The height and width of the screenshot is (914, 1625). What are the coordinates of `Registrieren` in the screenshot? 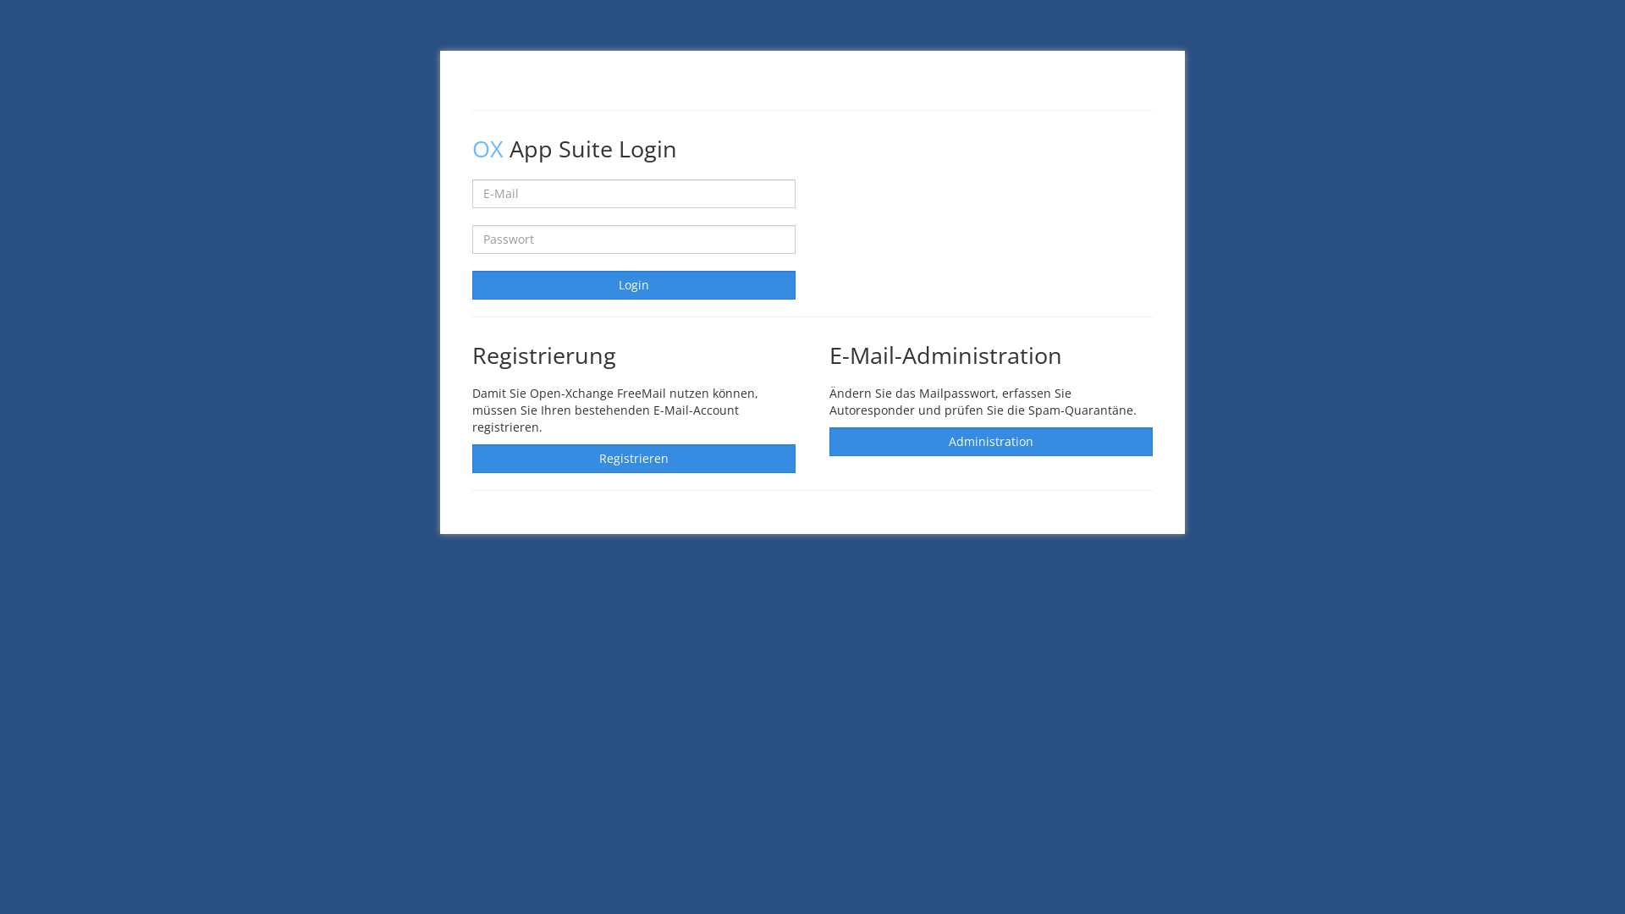 It's located at (634, 459).